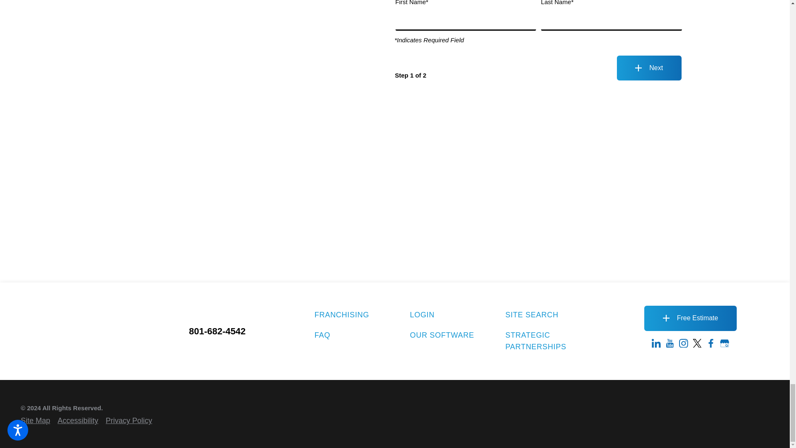 The image size is (796, 448). What do you see at coordinates (683, 343) in the screenshot?
I see `Instagram` at bounding box center [683, 343].